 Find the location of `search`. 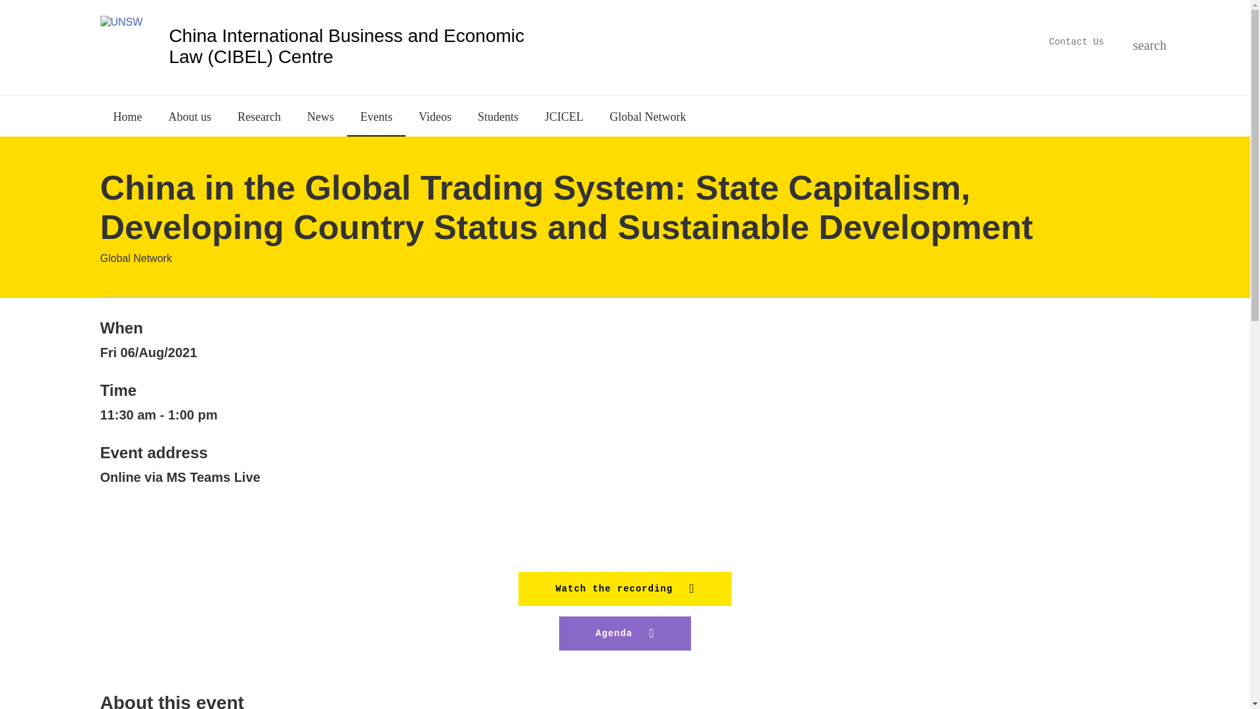

search is located at coordinates (1139, 43).